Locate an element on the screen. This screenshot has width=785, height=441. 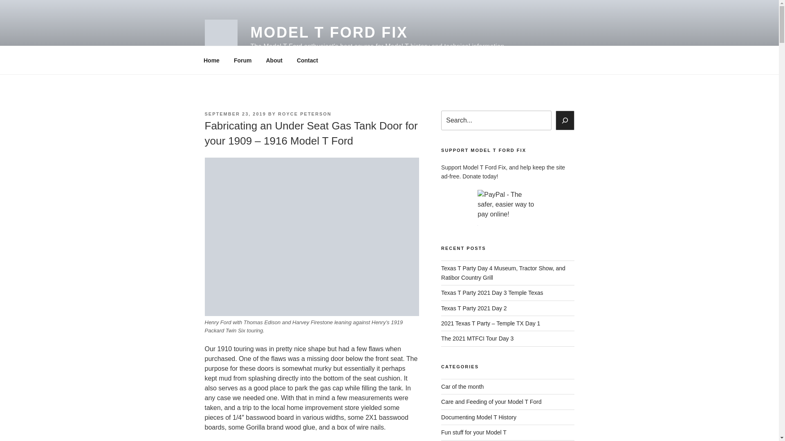
ROYCE PETERSON is located at coordinates (304, 114).